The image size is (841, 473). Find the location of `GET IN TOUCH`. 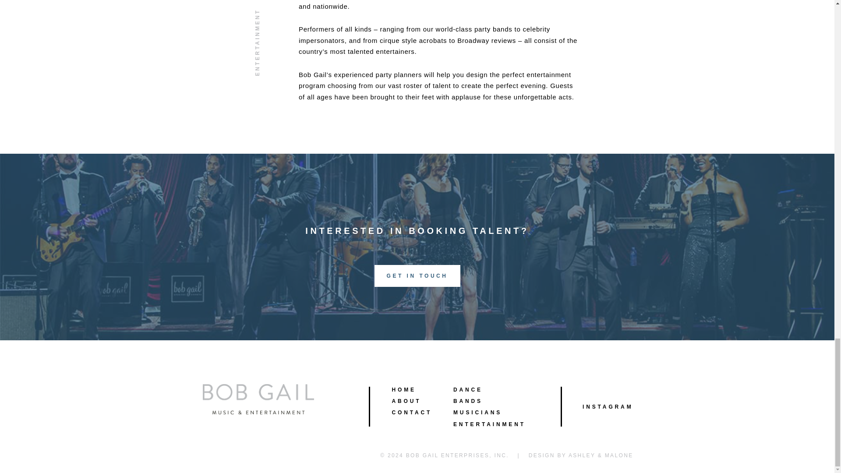

GET IN TOUCH is located at coordinates (417, 275).